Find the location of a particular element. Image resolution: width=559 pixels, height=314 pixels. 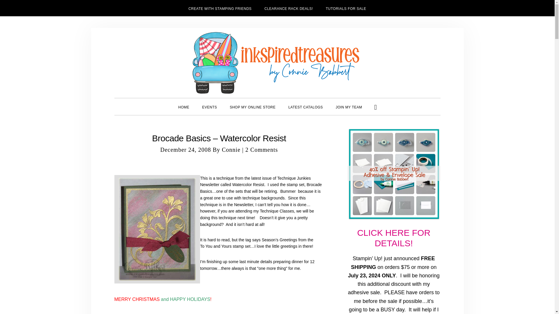

LATEST CATALOGS is located at coordinates (305, 107).